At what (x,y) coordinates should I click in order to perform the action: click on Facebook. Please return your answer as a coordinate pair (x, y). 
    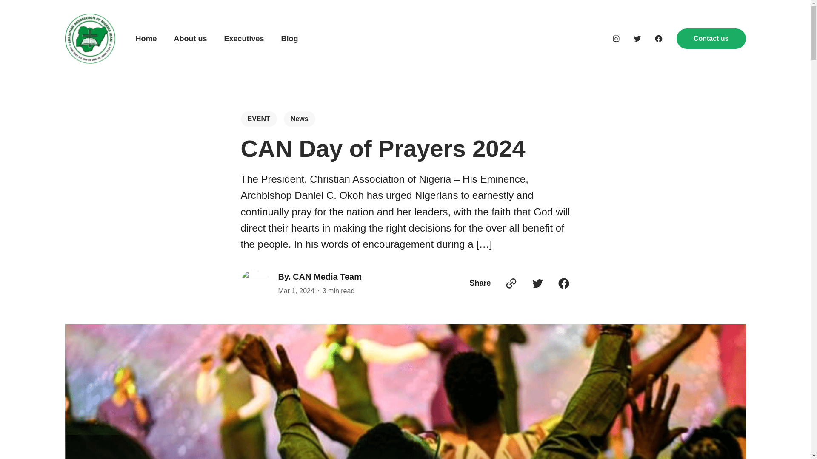
    Looking at the image, I should click on (658, 39).